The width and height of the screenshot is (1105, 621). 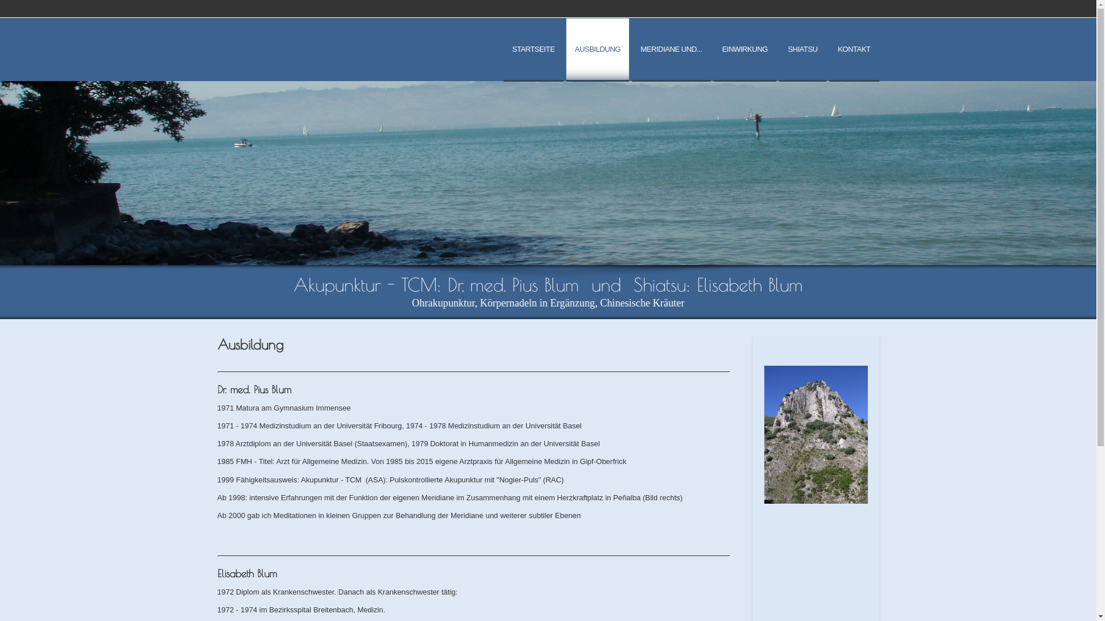 I want to click on AUSBILDUNG, so click(x=597, y=50).